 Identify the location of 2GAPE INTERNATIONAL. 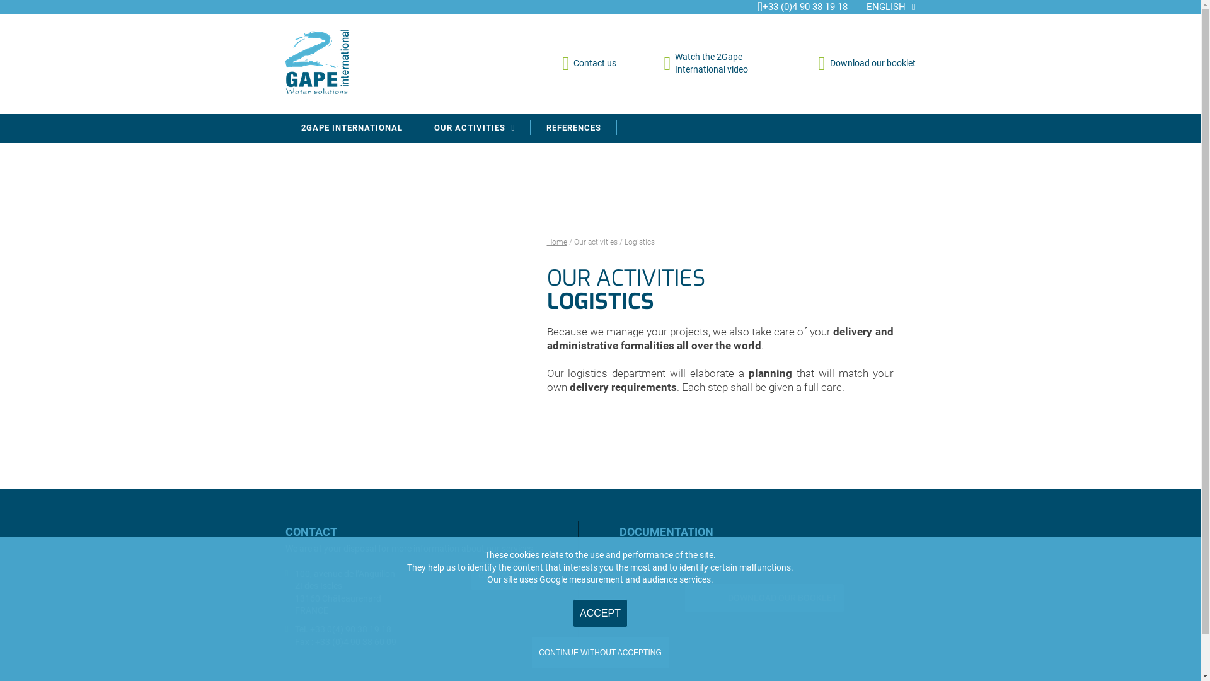
(352, 128).